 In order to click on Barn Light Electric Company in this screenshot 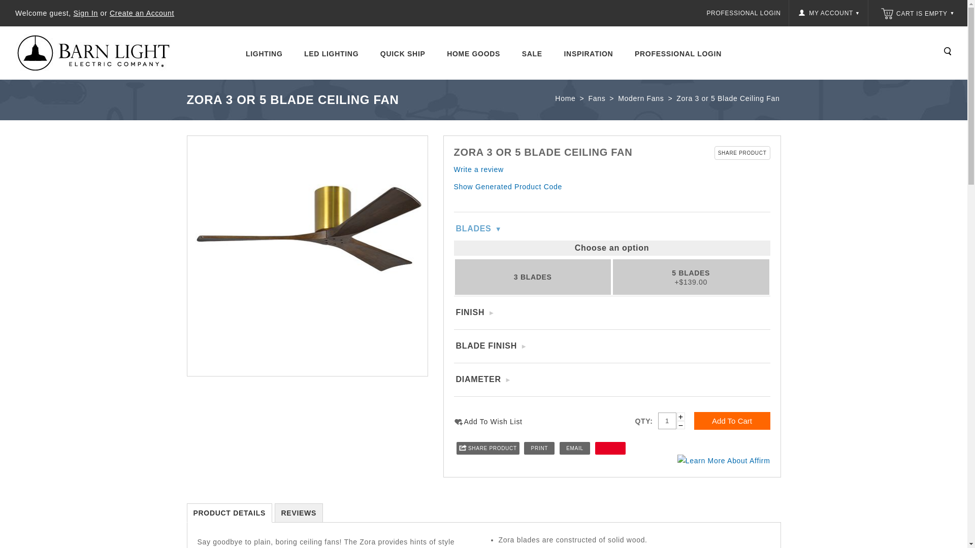, I will do `click(99, 53)`.